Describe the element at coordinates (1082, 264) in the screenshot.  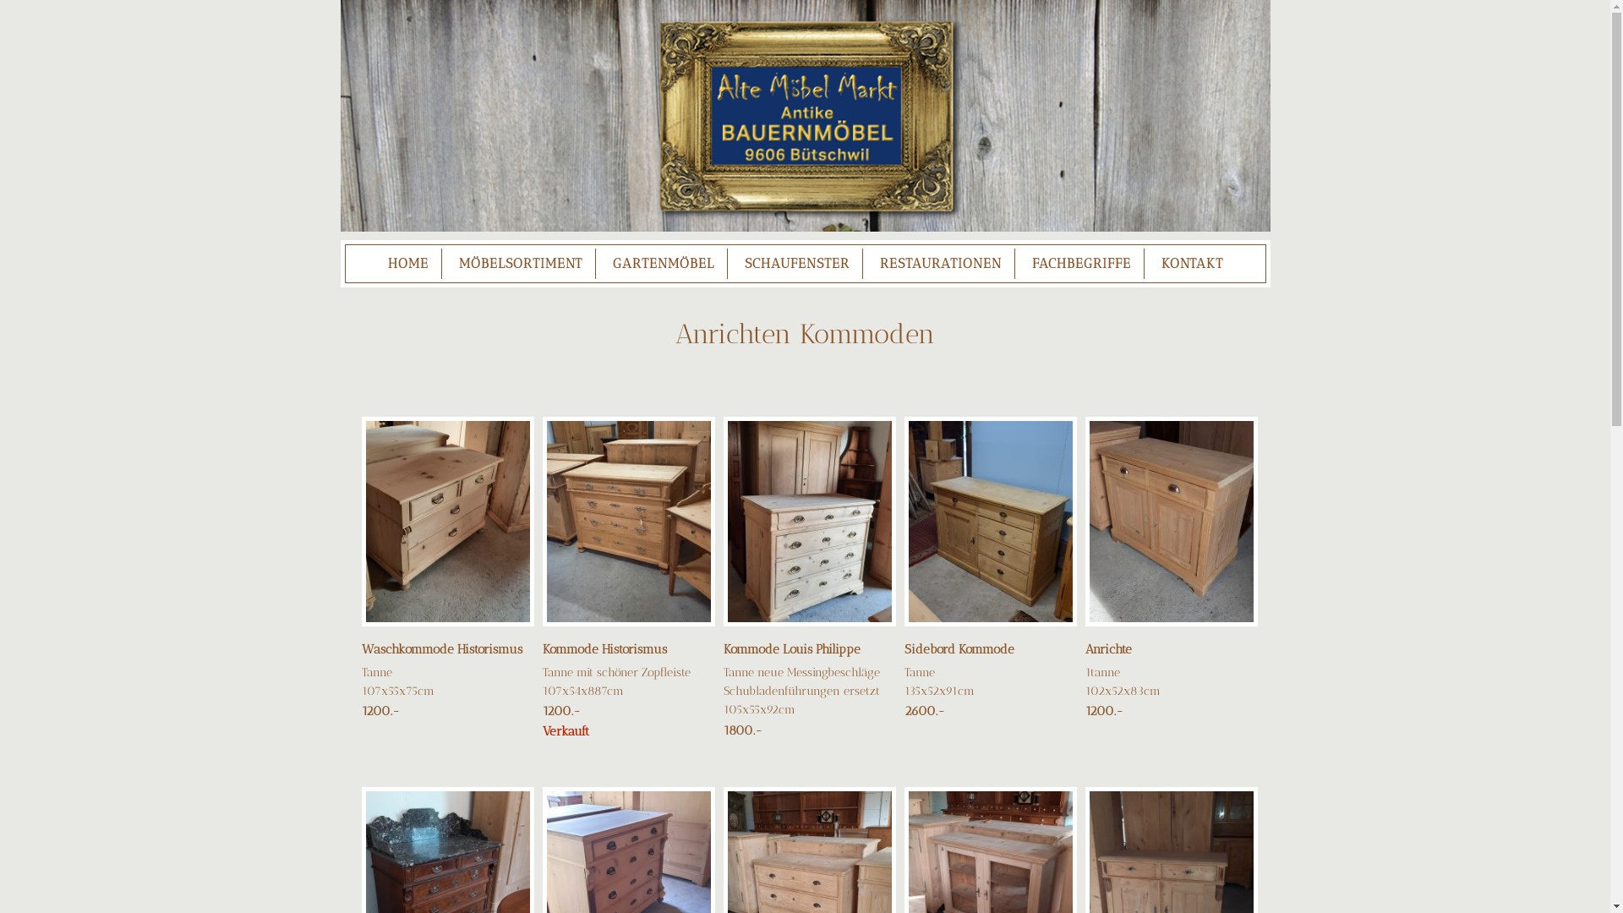
I see `FACHBEGRIFFE` at that location.